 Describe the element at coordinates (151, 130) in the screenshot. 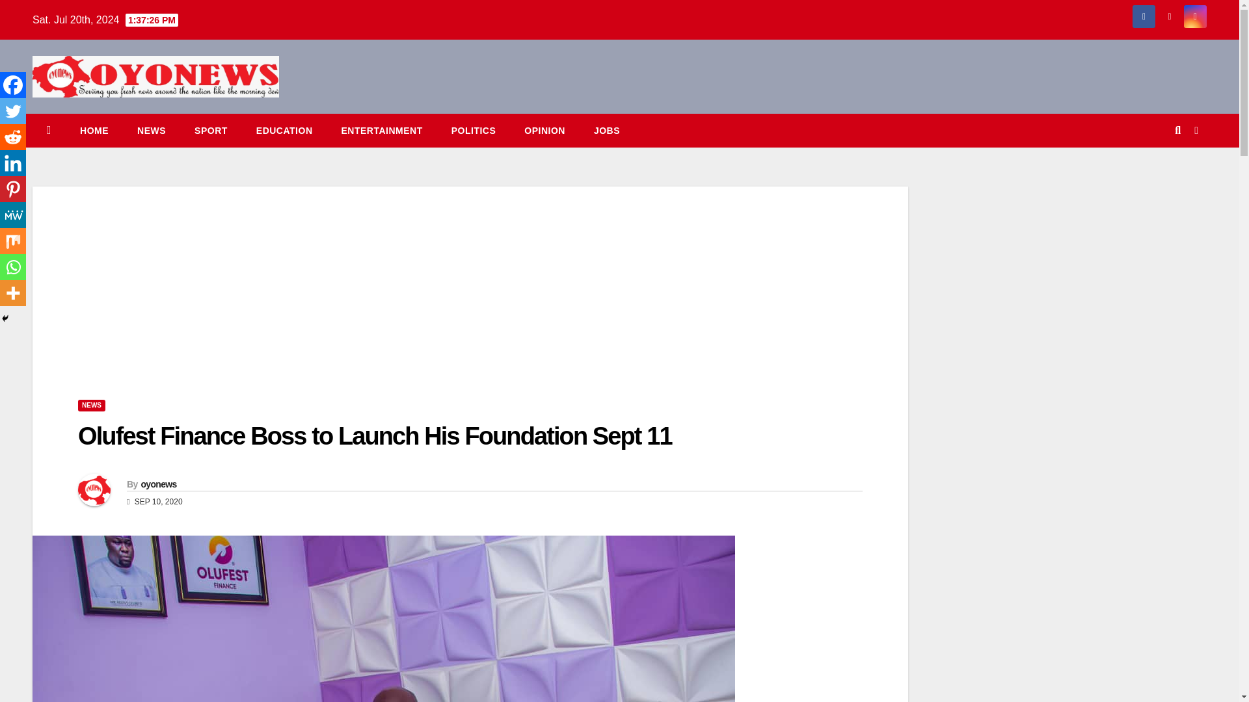

I see `NEWS` at that location.